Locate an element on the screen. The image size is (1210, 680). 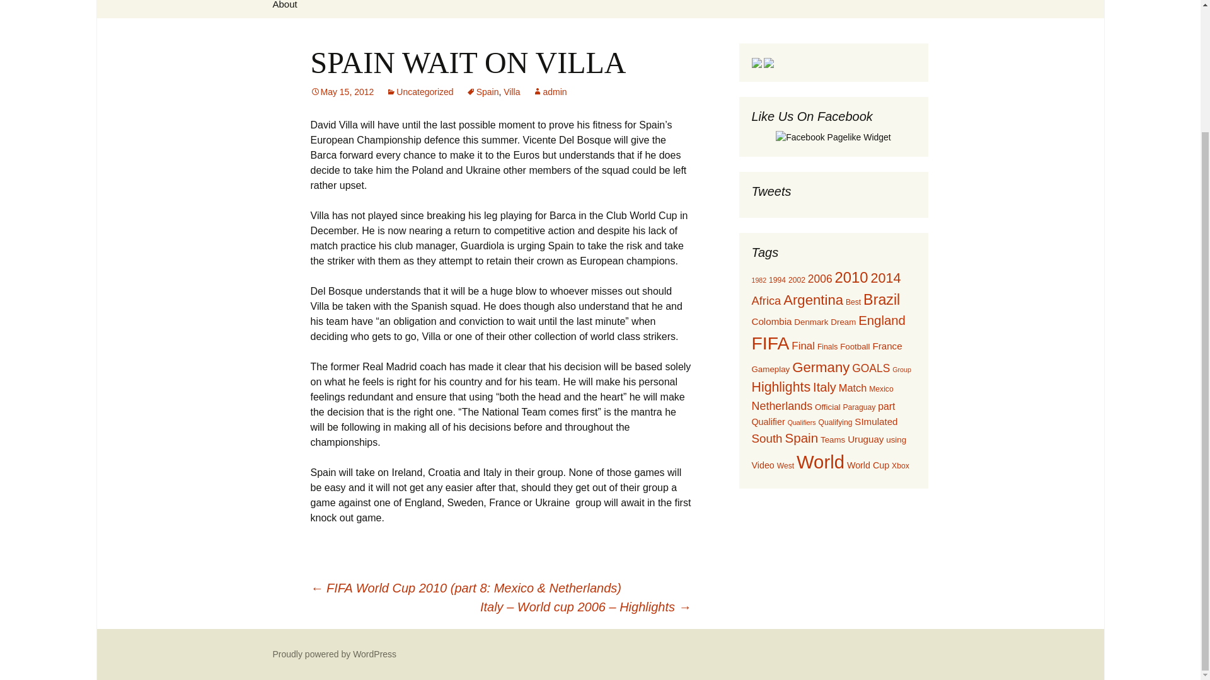
Denmark is located at coordinates (810, 322).